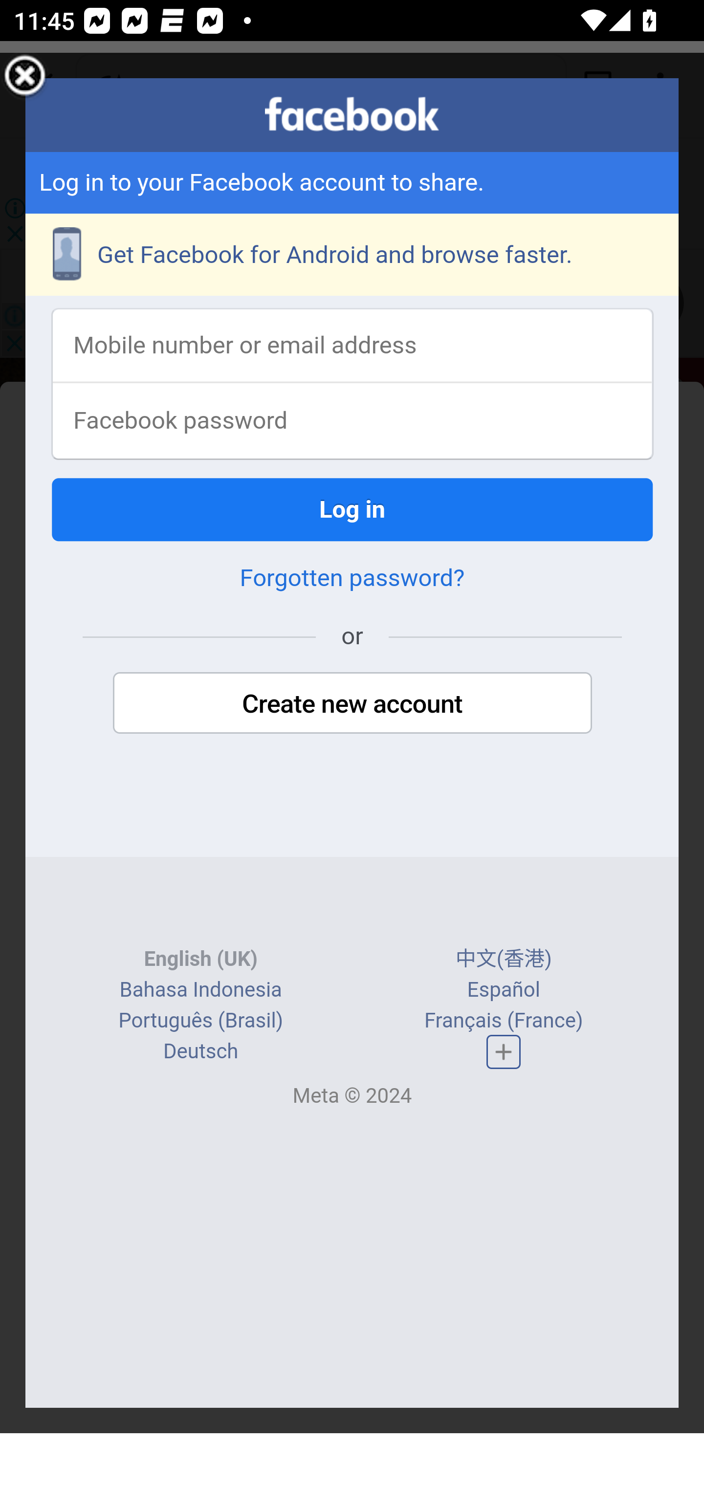 The width and height of the screenshot is (704, 1486). Describe the element at coordinates (200, 1022) in the screenshot. I see `Português (Brasil)` at that location.